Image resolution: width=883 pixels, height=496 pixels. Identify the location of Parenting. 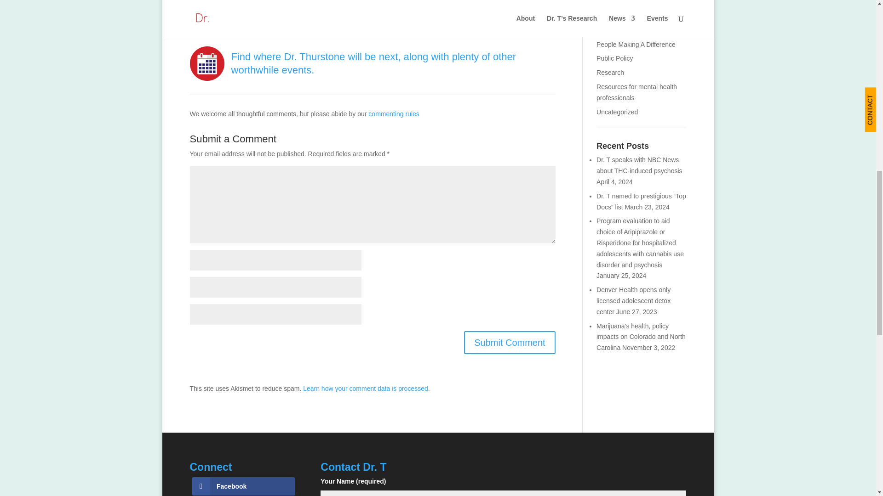
(610, 30).